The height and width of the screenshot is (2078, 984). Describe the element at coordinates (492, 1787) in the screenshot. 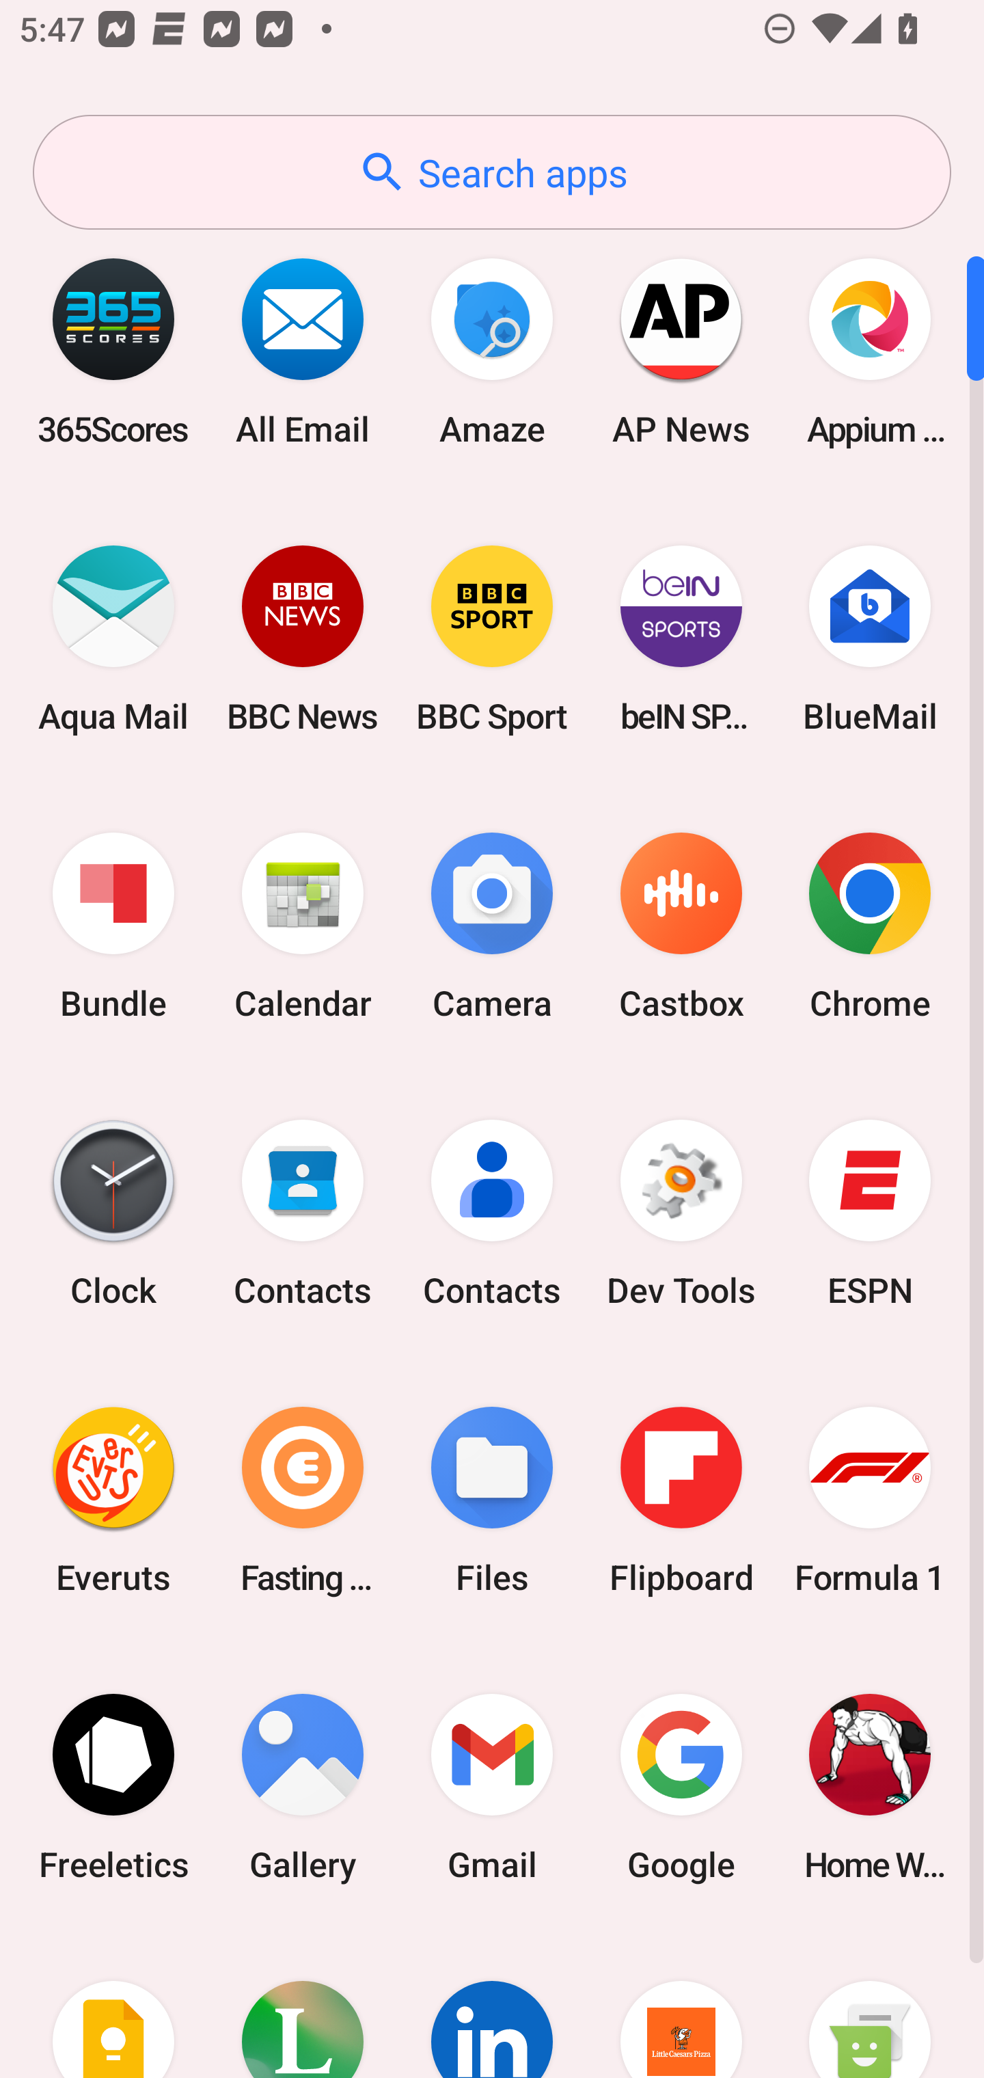

I see `Gmail` at that location.